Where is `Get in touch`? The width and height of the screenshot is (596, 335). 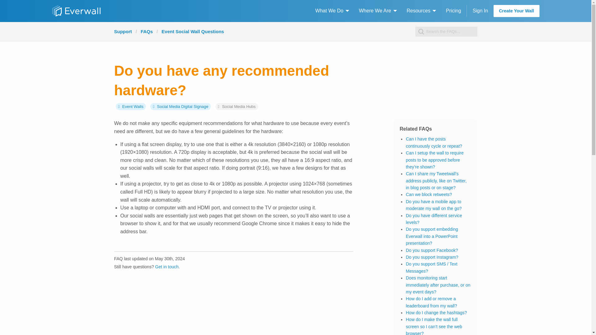
Get in touch is located at coordinates (167, 267).